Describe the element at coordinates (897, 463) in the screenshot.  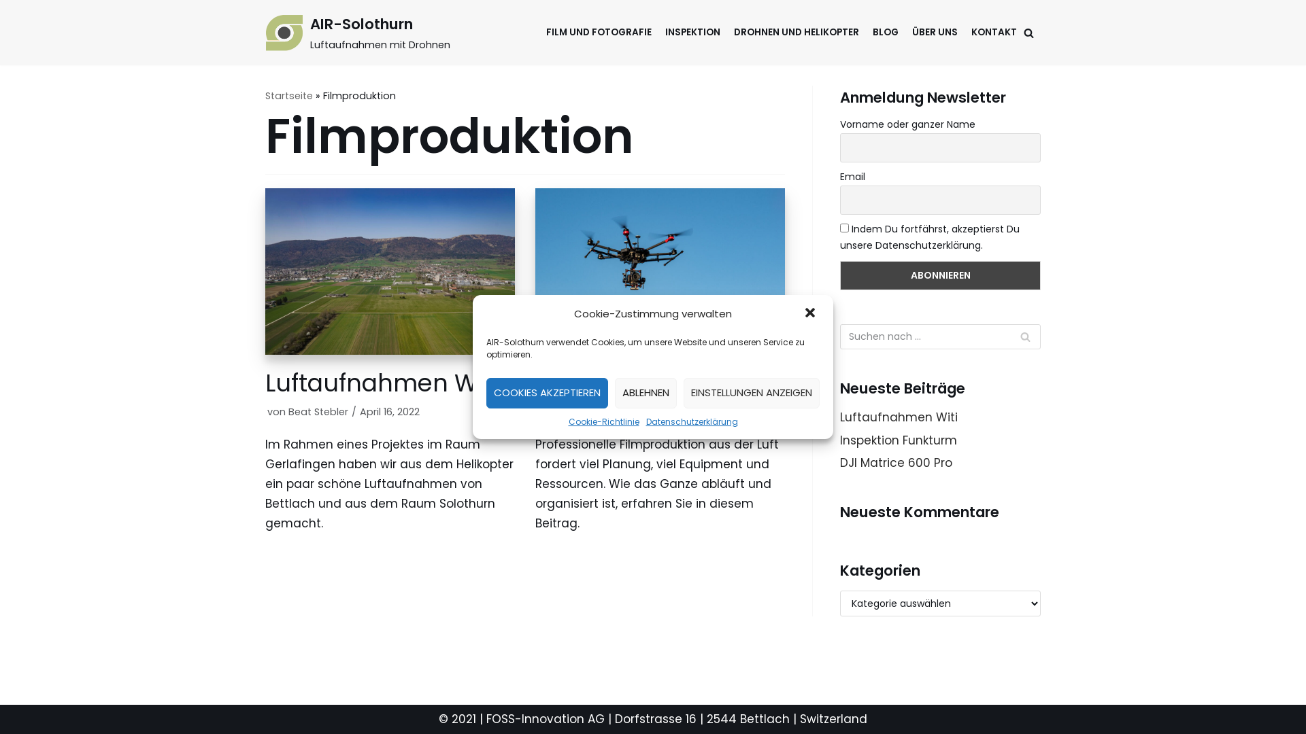
I see `DJI Matrice 600 Pro` at that location.